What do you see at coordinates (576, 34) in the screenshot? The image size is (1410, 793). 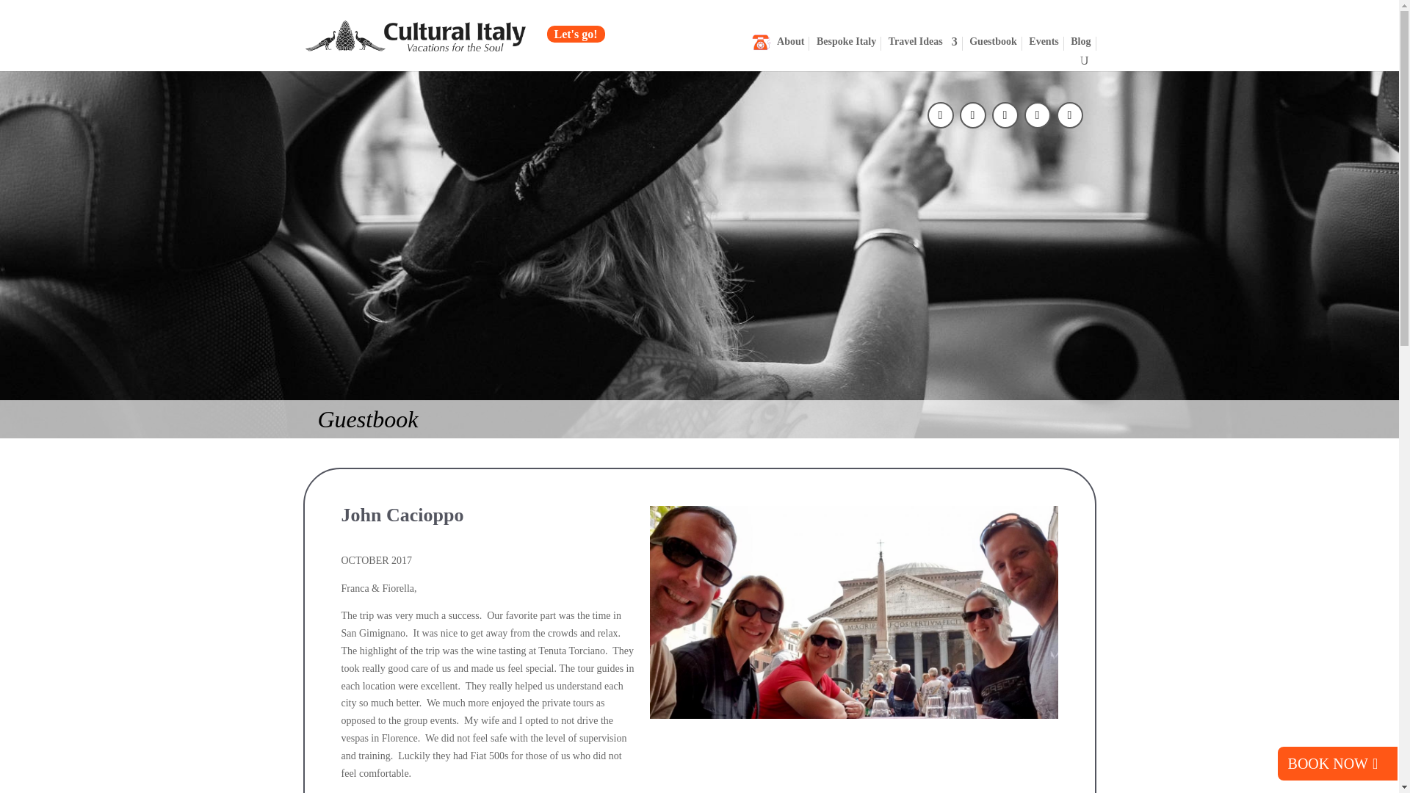 I see `Let's go!` at bounding box center [576, 34].